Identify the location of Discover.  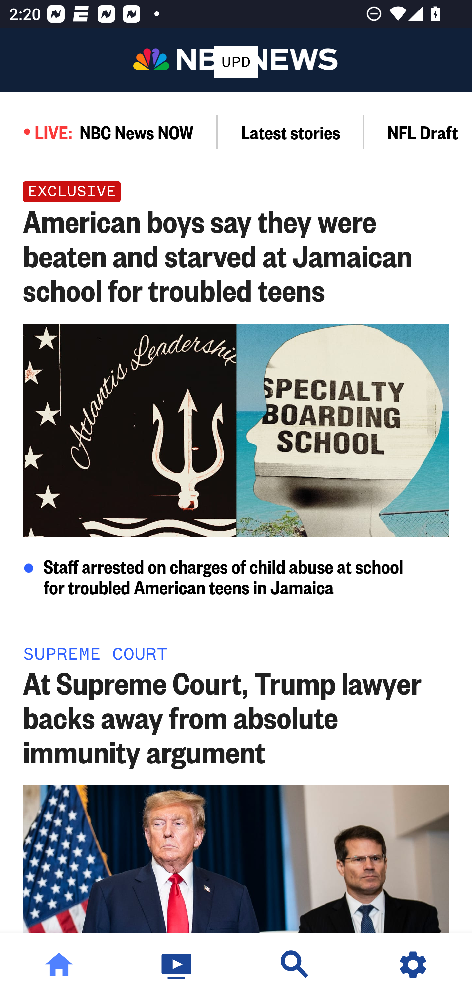
(295, 965).